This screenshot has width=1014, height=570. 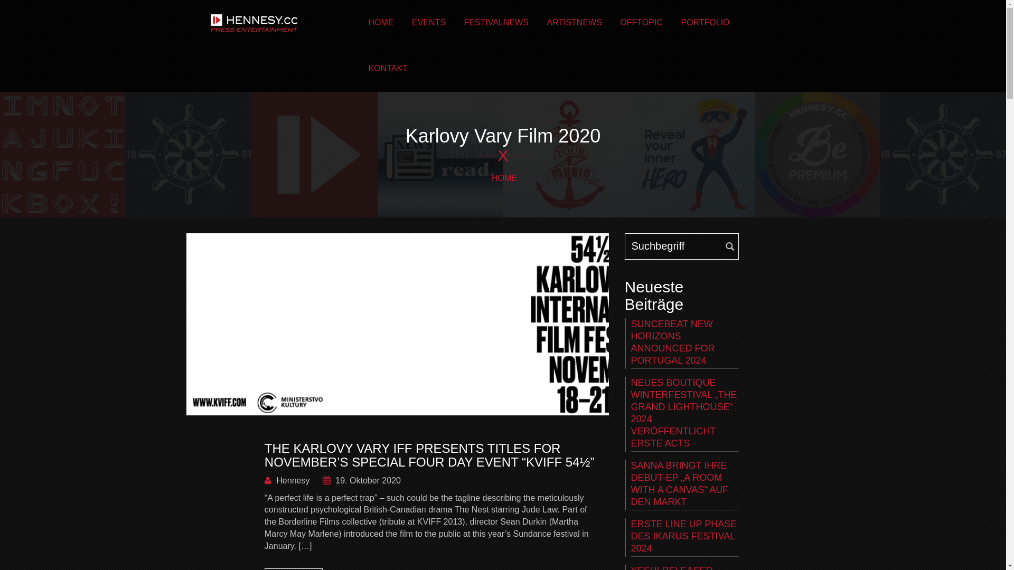 What do you see at coordinates (388, 69) in the screenshot?
I see `KONTAKT` at bounding box center [388, 69].